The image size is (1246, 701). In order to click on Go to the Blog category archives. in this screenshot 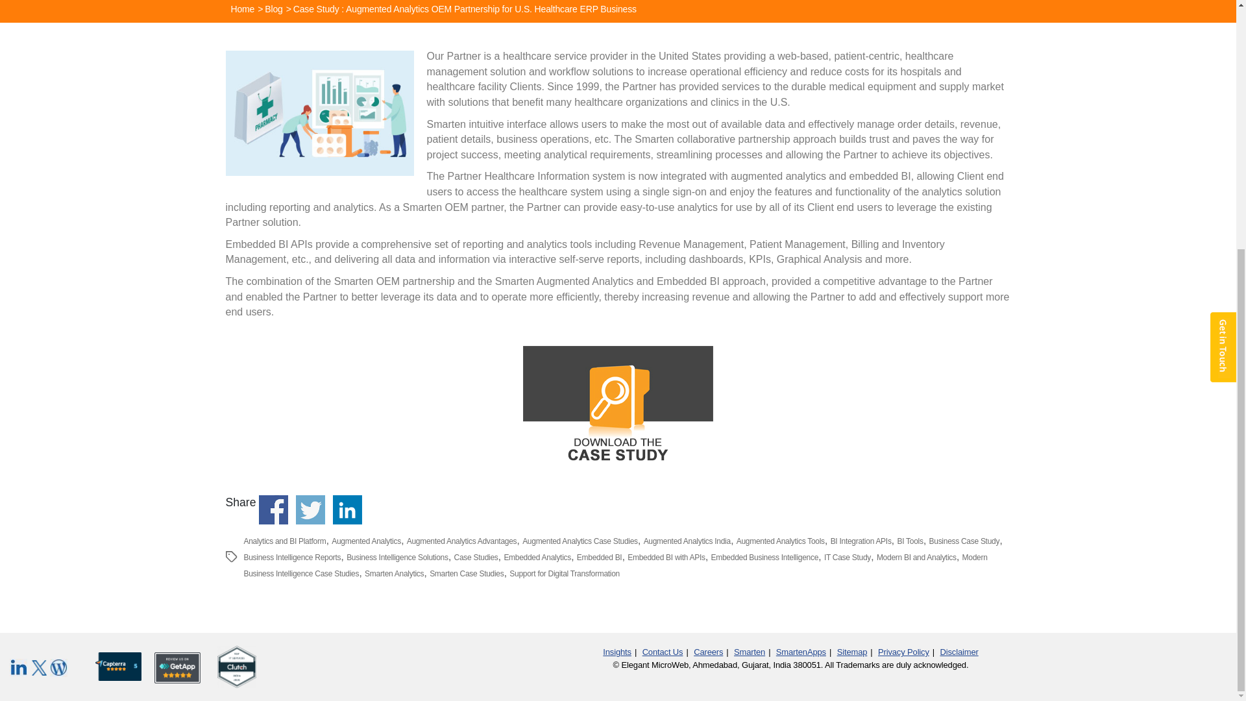, I will do `click(274, 9)`.